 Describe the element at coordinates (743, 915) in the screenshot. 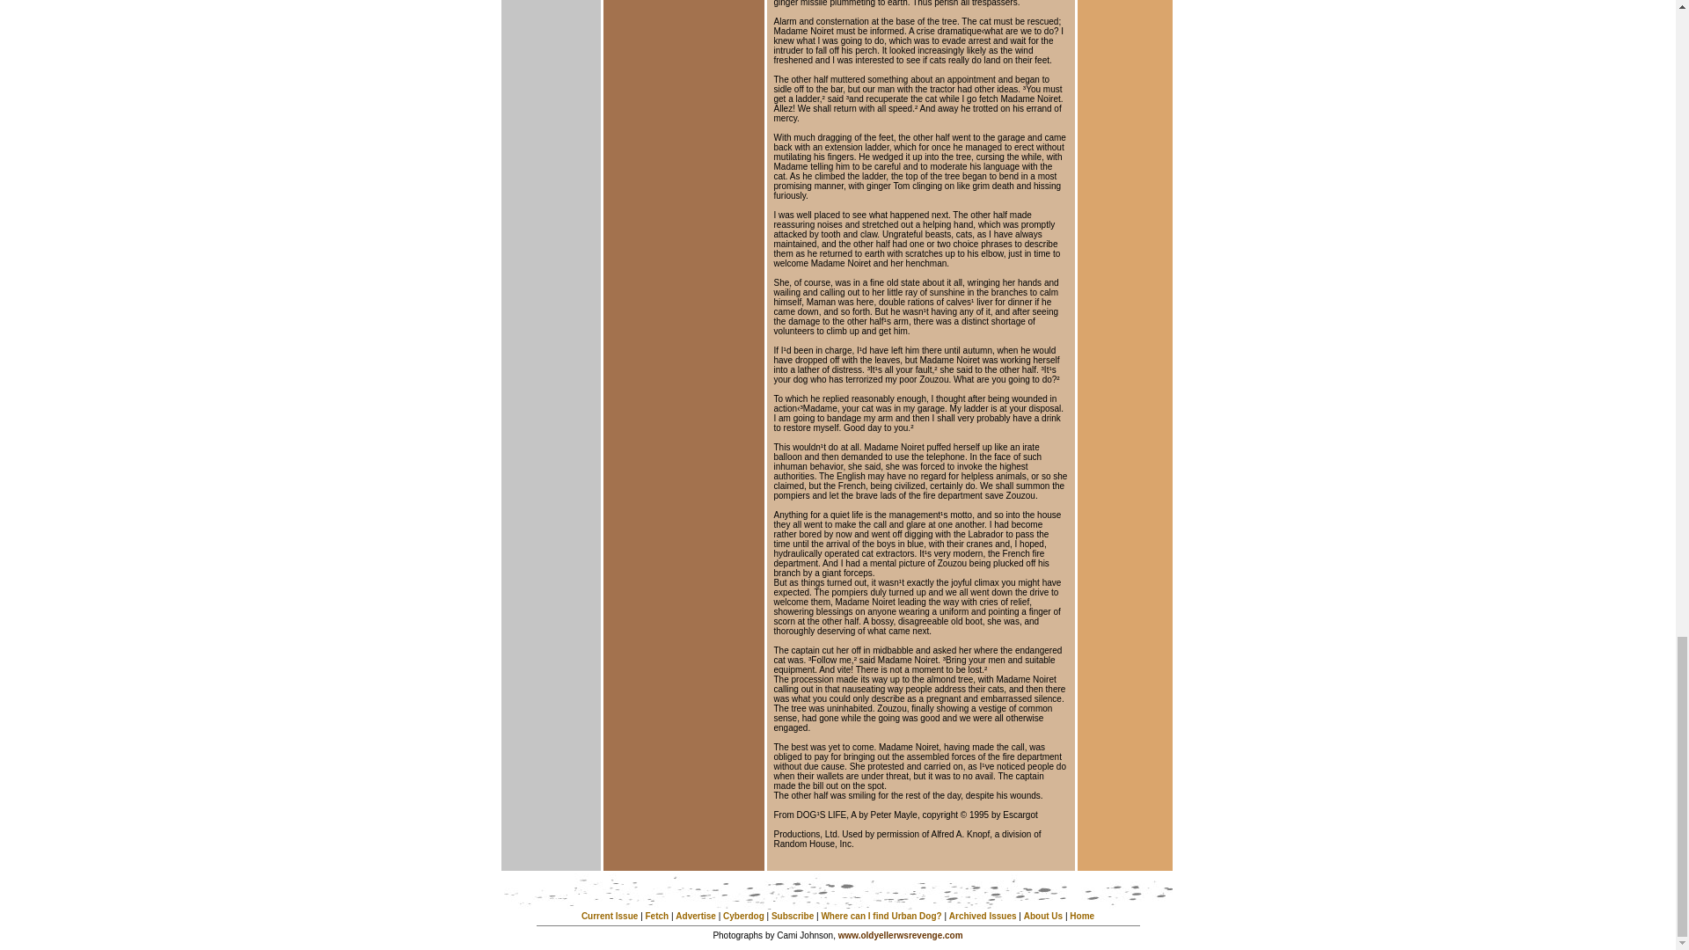

I see `Cyberdog` at that location.